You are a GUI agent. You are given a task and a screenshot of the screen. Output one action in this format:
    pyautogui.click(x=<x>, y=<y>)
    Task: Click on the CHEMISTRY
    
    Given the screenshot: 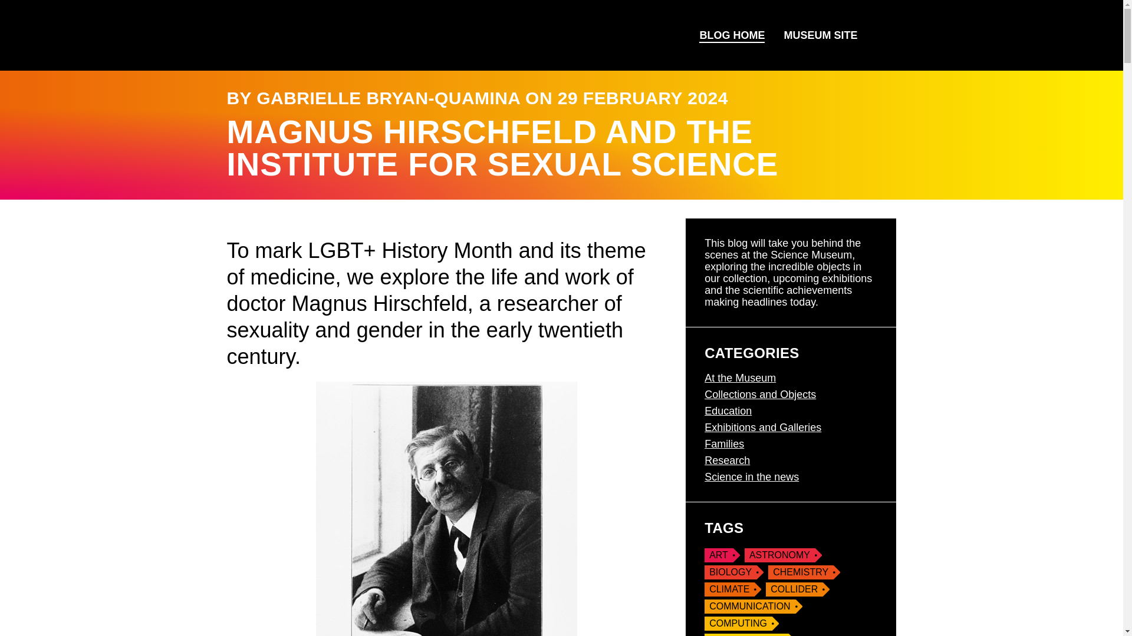 What is the action you would take?
    pyautogui.click(x=804, y=572)
    